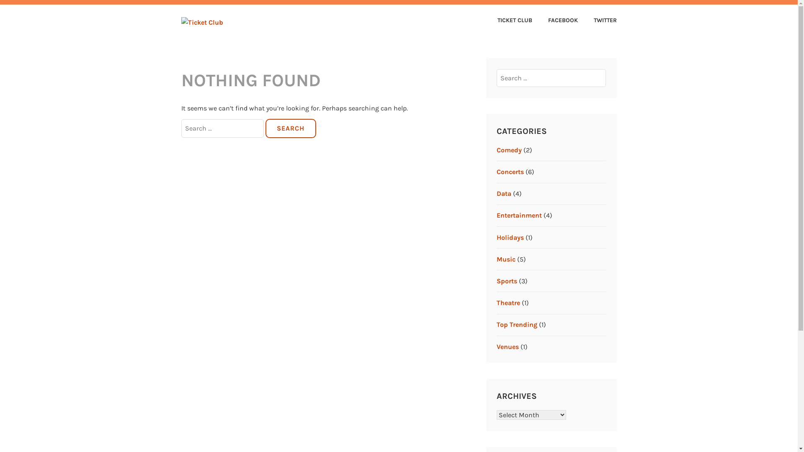 The width and height of the screenshot is (804, 452). Describe the element at coordinates (510, 238) in the screenshot. I see `Holidays` at that location.